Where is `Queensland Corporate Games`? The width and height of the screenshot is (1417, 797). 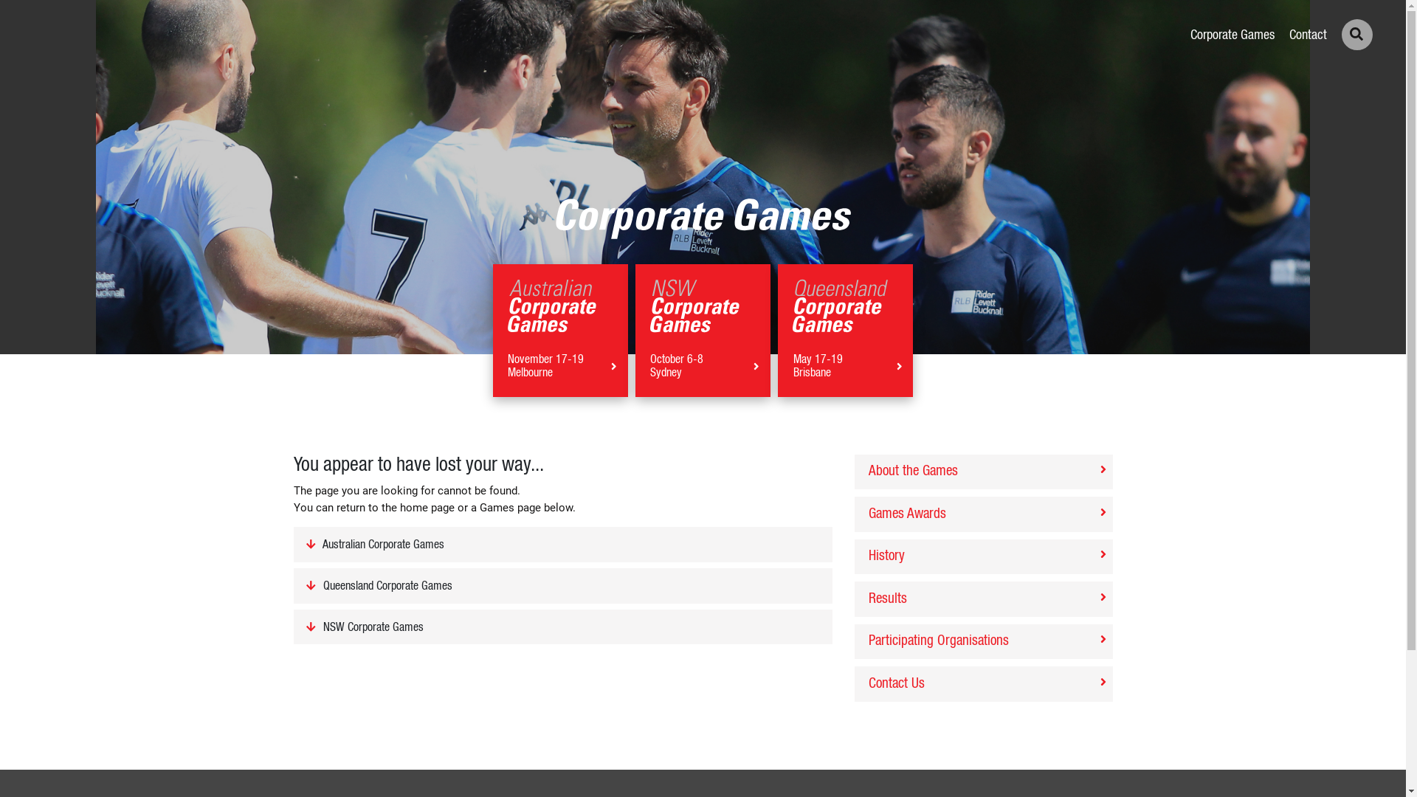 Queensland Corporate Games is located at coordinates (563, 586).